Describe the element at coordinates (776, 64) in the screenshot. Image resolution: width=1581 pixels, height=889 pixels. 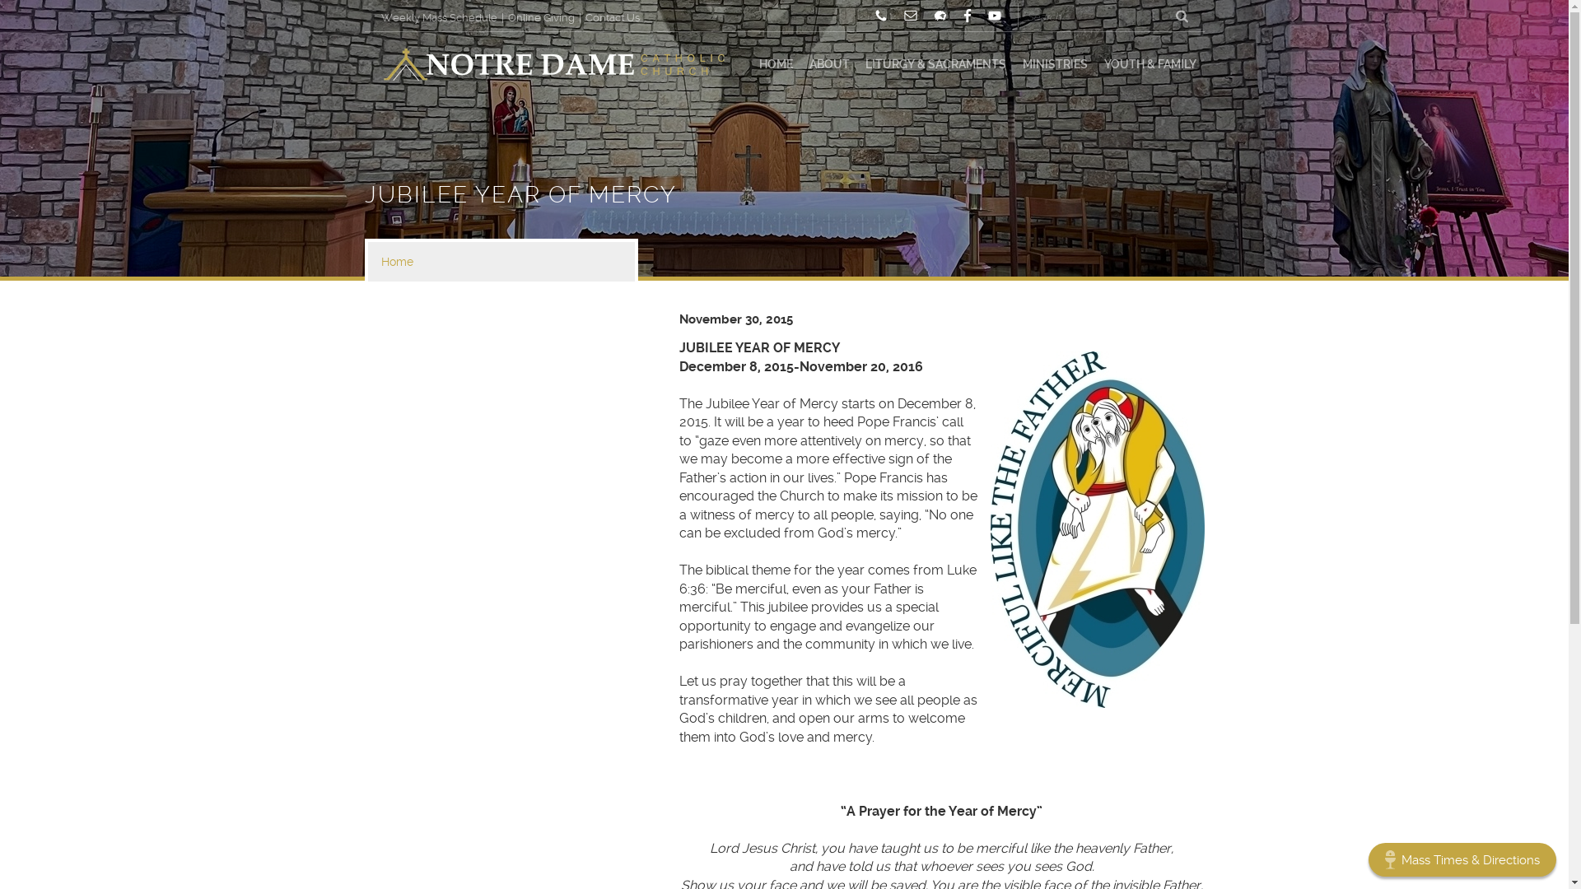
I see `HOME` at that location.